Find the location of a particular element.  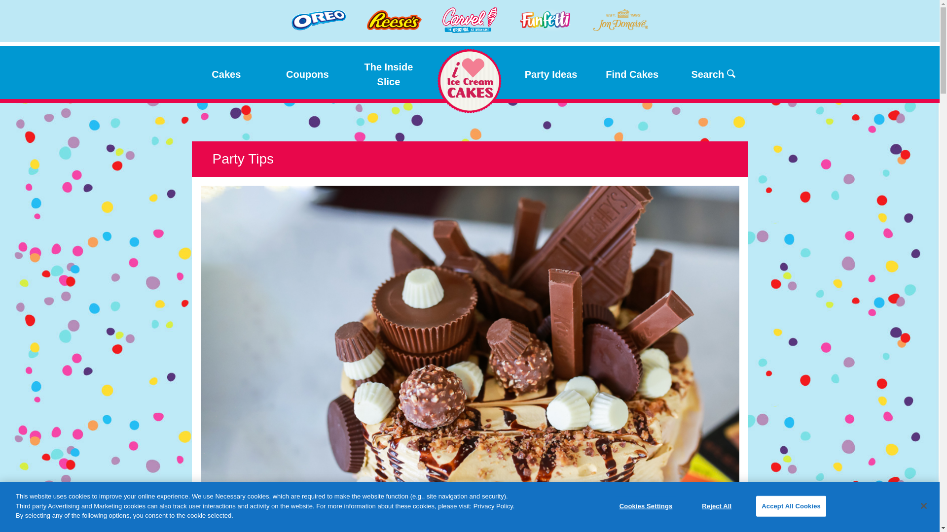

Submit is located at coordinates (701, 73).